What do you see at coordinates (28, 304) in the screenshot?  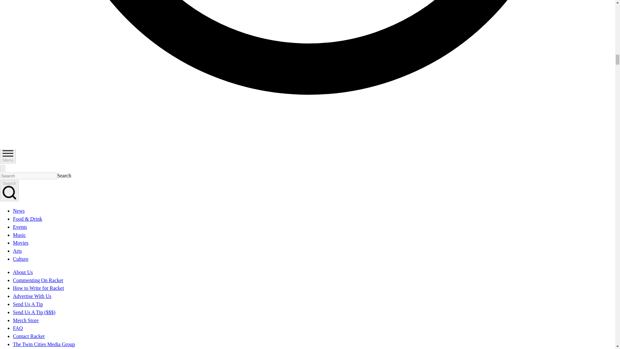 I see `Send Us A Tip` at bounding box center [28, 304].